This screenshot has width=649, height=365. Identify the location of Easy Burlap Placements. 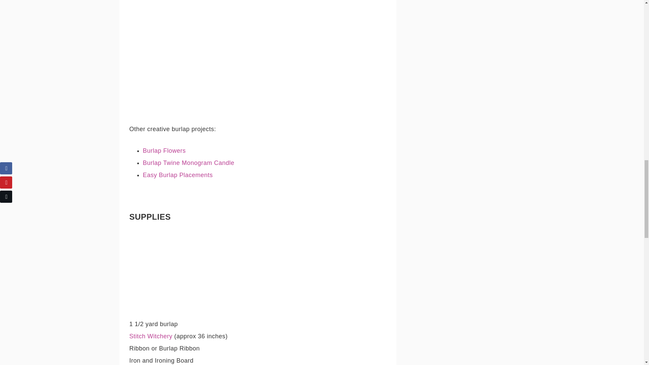
(178, 175).